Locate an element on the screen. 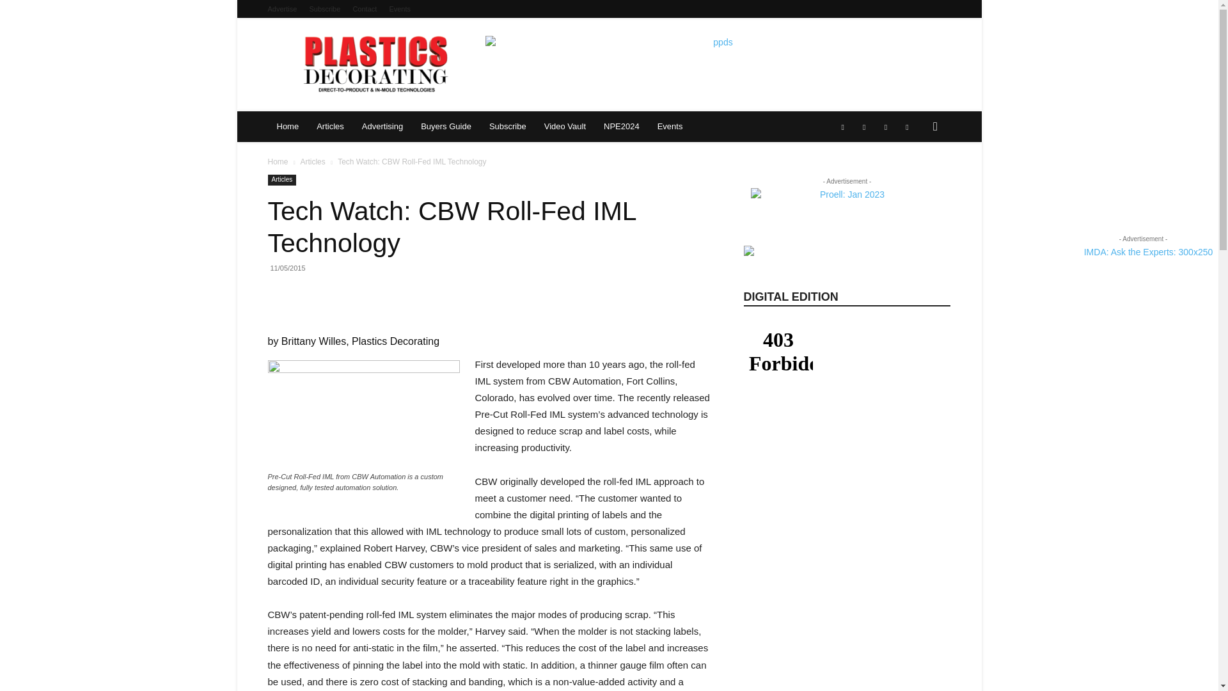 The image size is (1228, 691). View all posts in Articles is located at coordinates (312, 162).